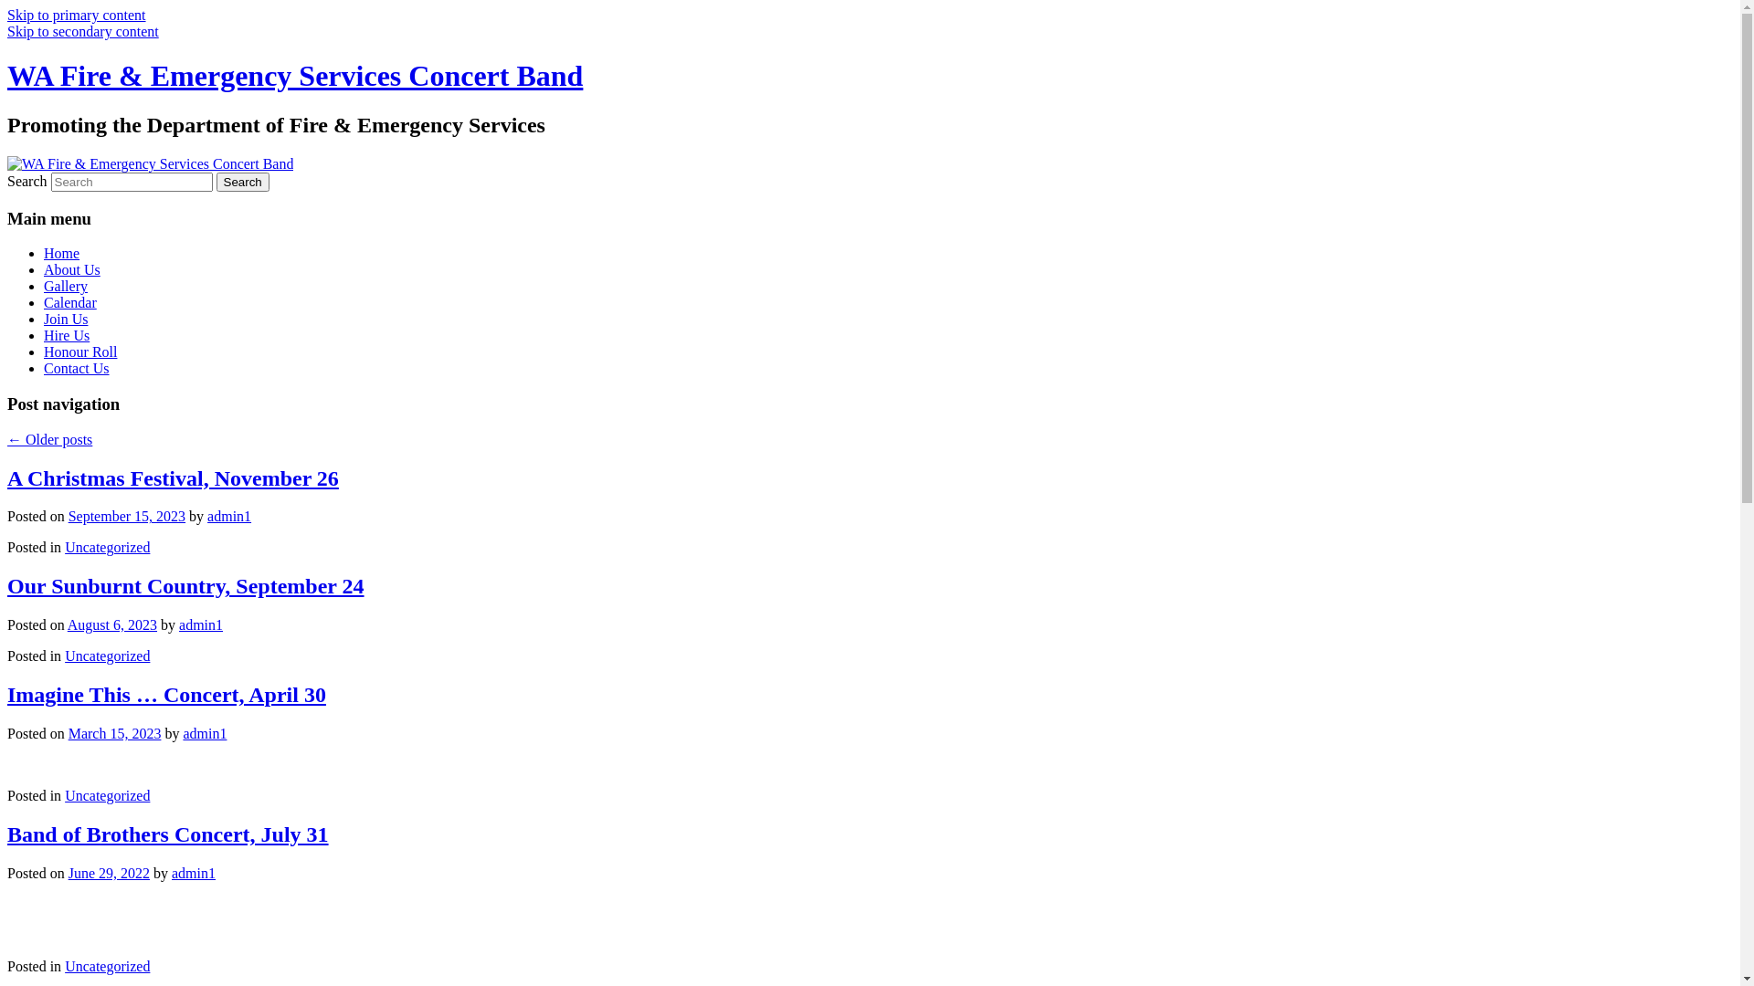 The image size is (1754, 986). Describe the element at coordinates (194, 873) in the screenshot. I see `admin1` at that location.